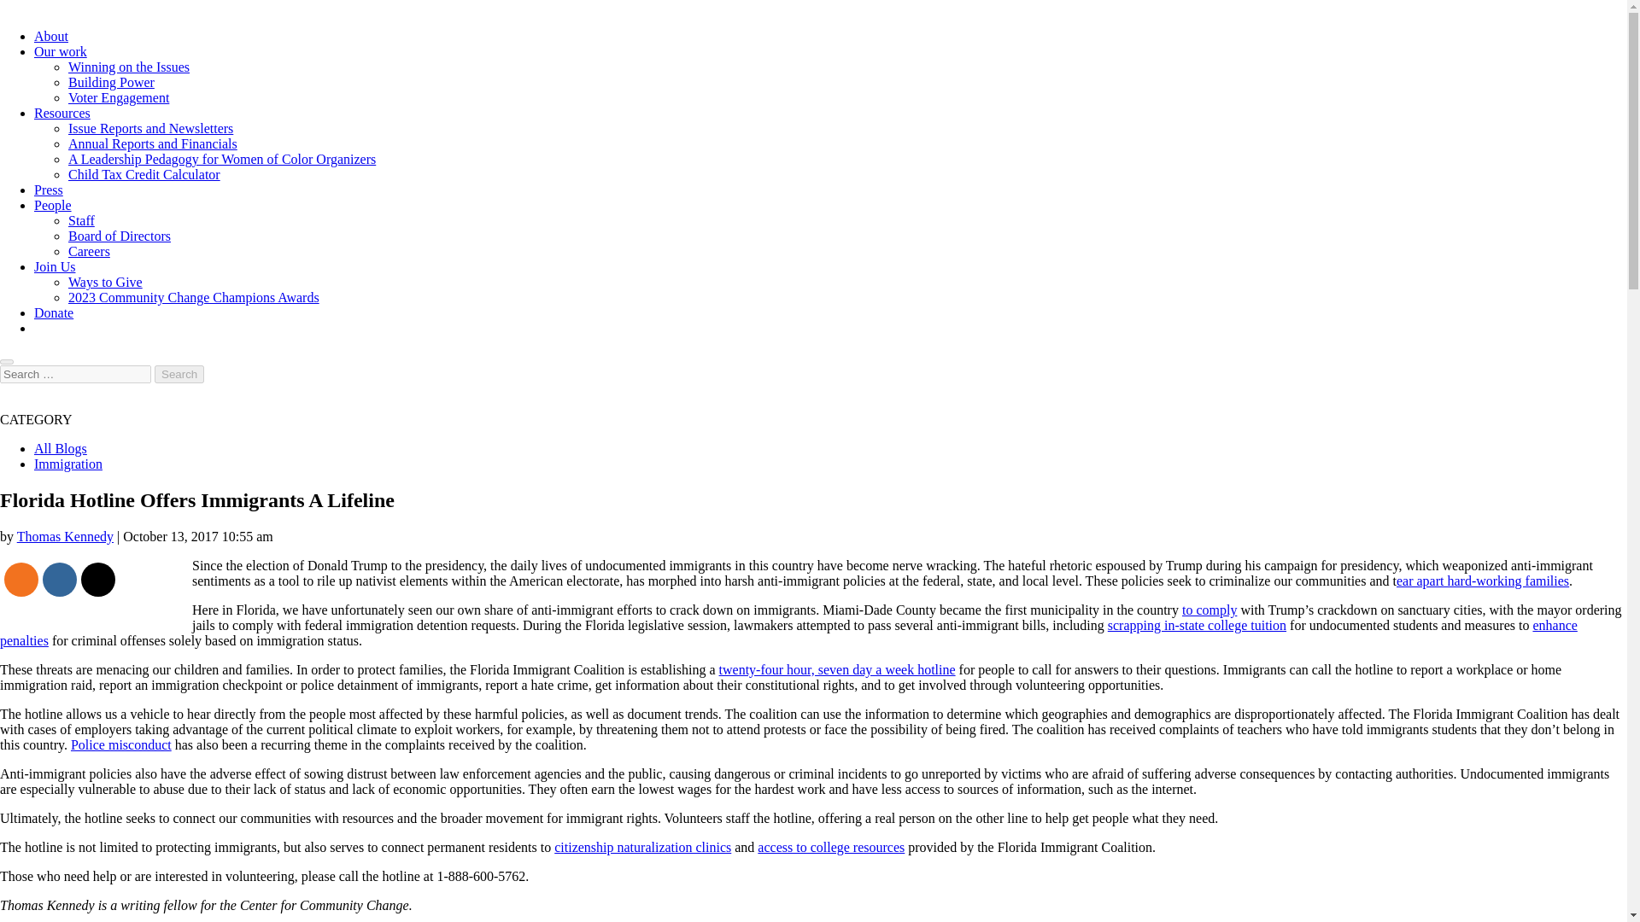  I want to click on Immigration, so click(68, 463).